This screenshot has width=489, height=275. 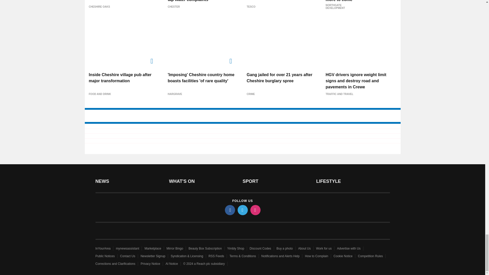 I want to click on instagram, so click(x=255, y=210).